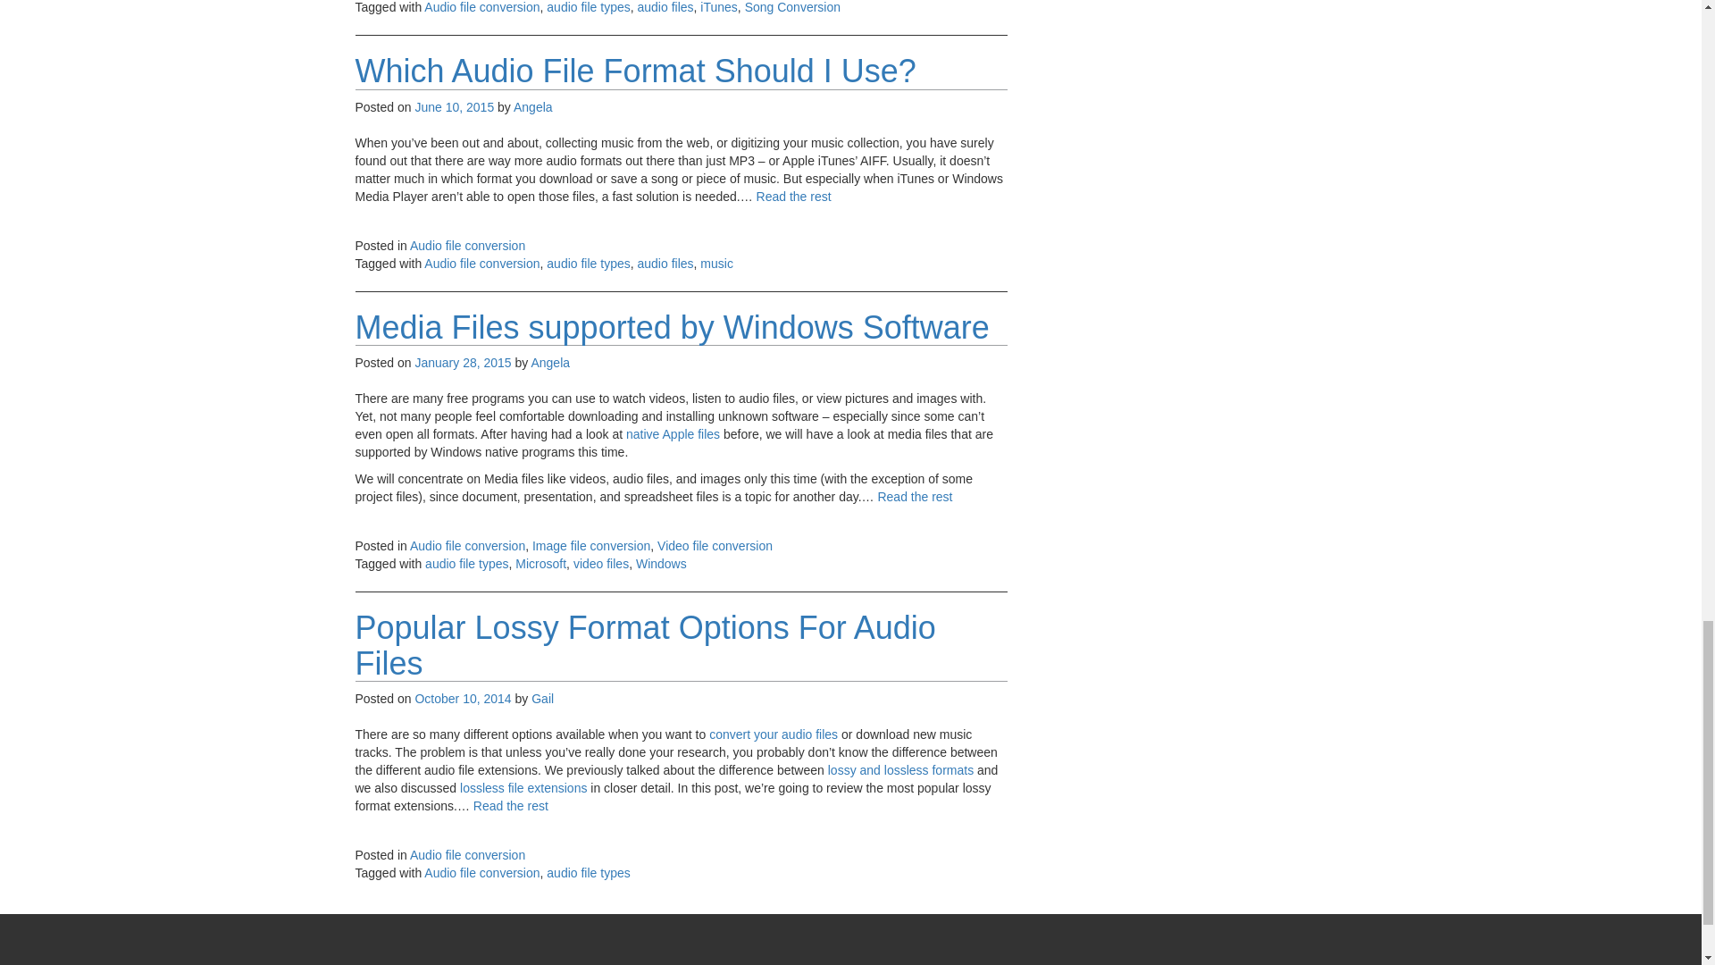 The width and height of the screenshot is (1715, 965). Describe the element at coordinates (463, 699) in the screenshot. I see `14:51` at that location.